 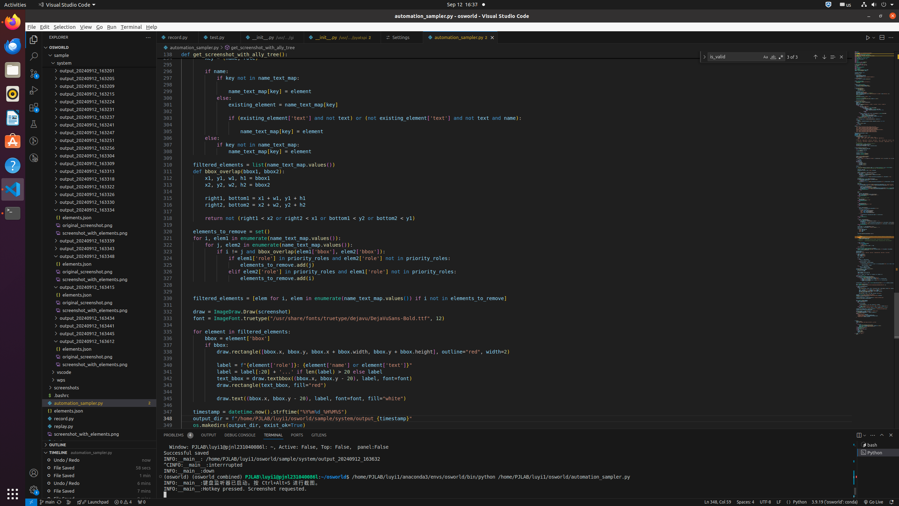 I want to click on output_20240912_163348, so click(x=99, y=256).